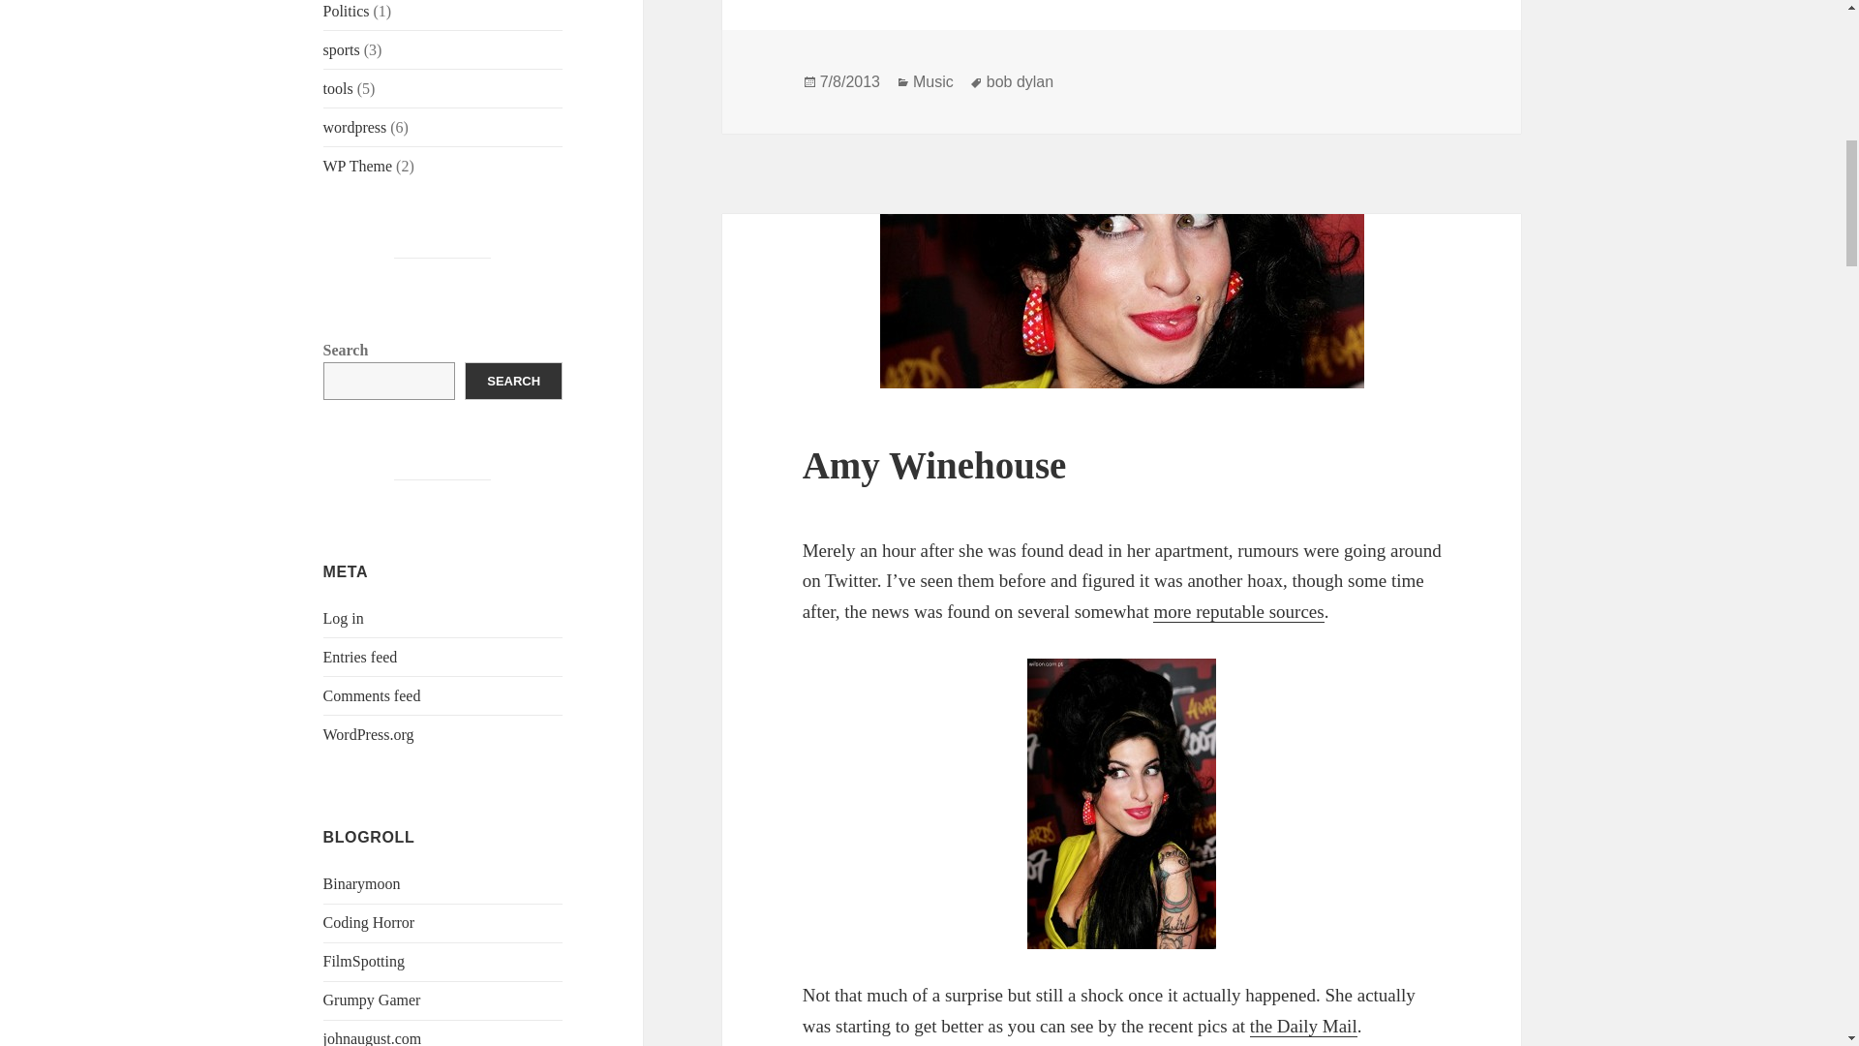  I want to click on wordpress, so click(354, 128).